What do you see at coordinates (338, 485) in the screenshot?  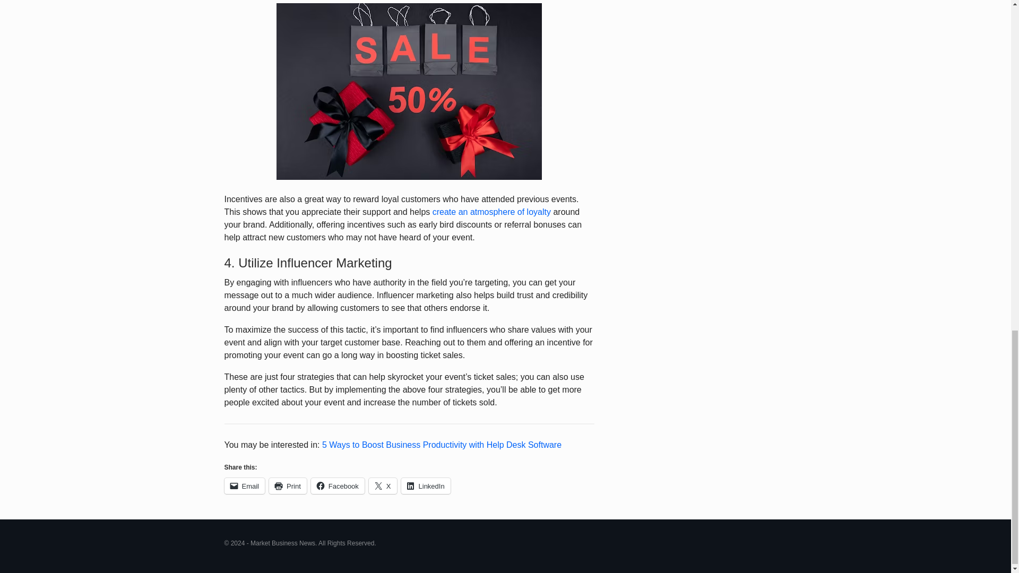 I see `Click to share on Facebook` at bounding box center [338, 485].